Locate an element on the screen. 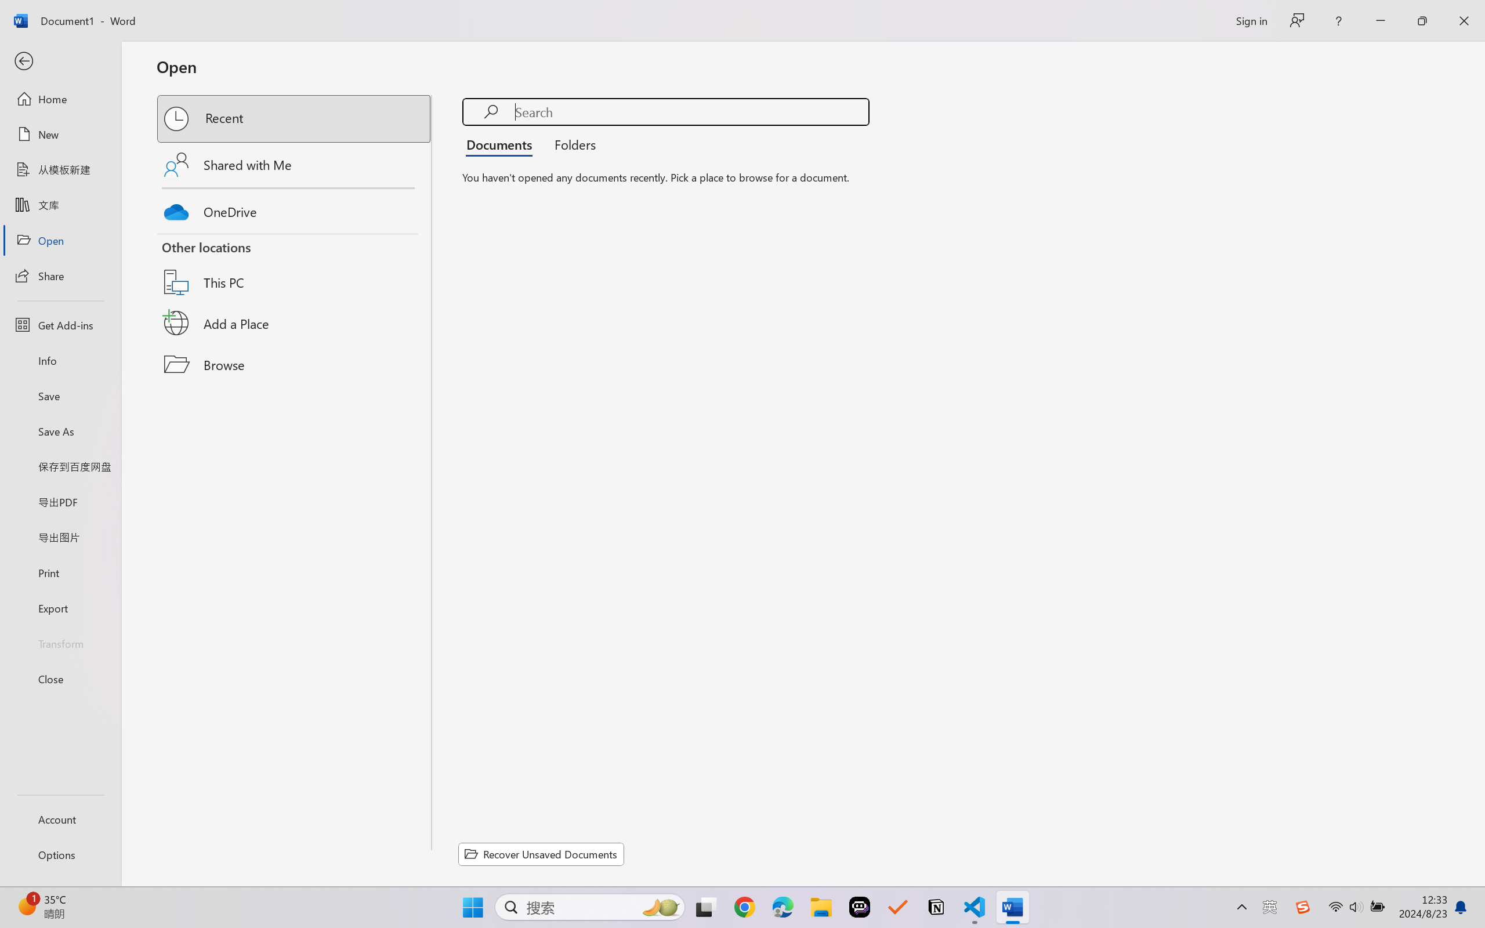  Back is located at coordinates (60, 61).